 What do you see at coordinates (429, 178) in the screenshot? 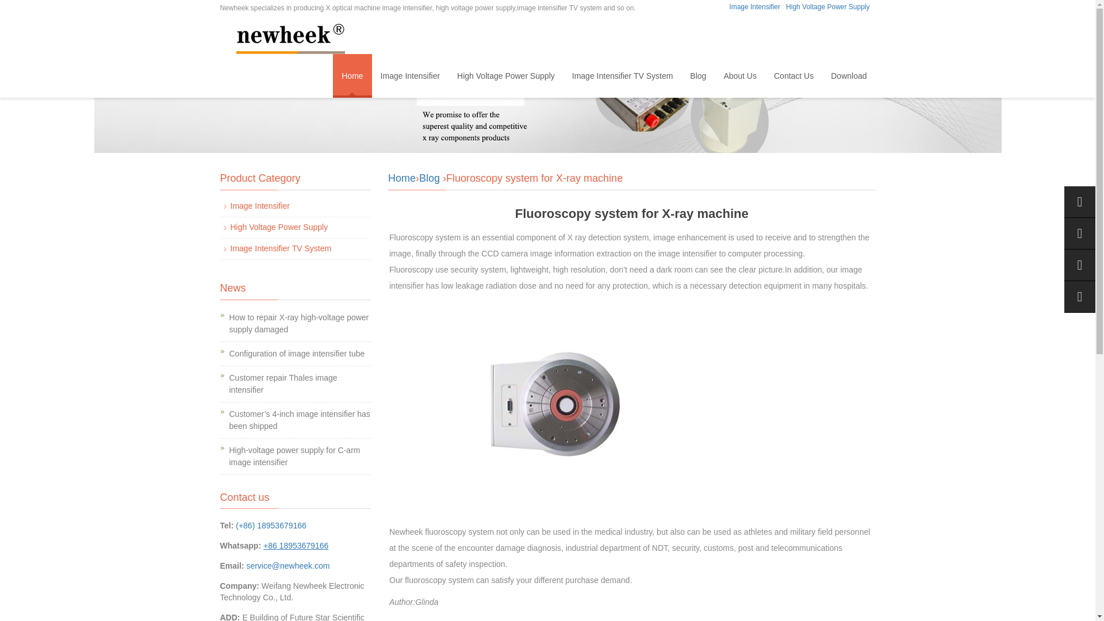
I see `Blog` at bounding box center [429, 178].